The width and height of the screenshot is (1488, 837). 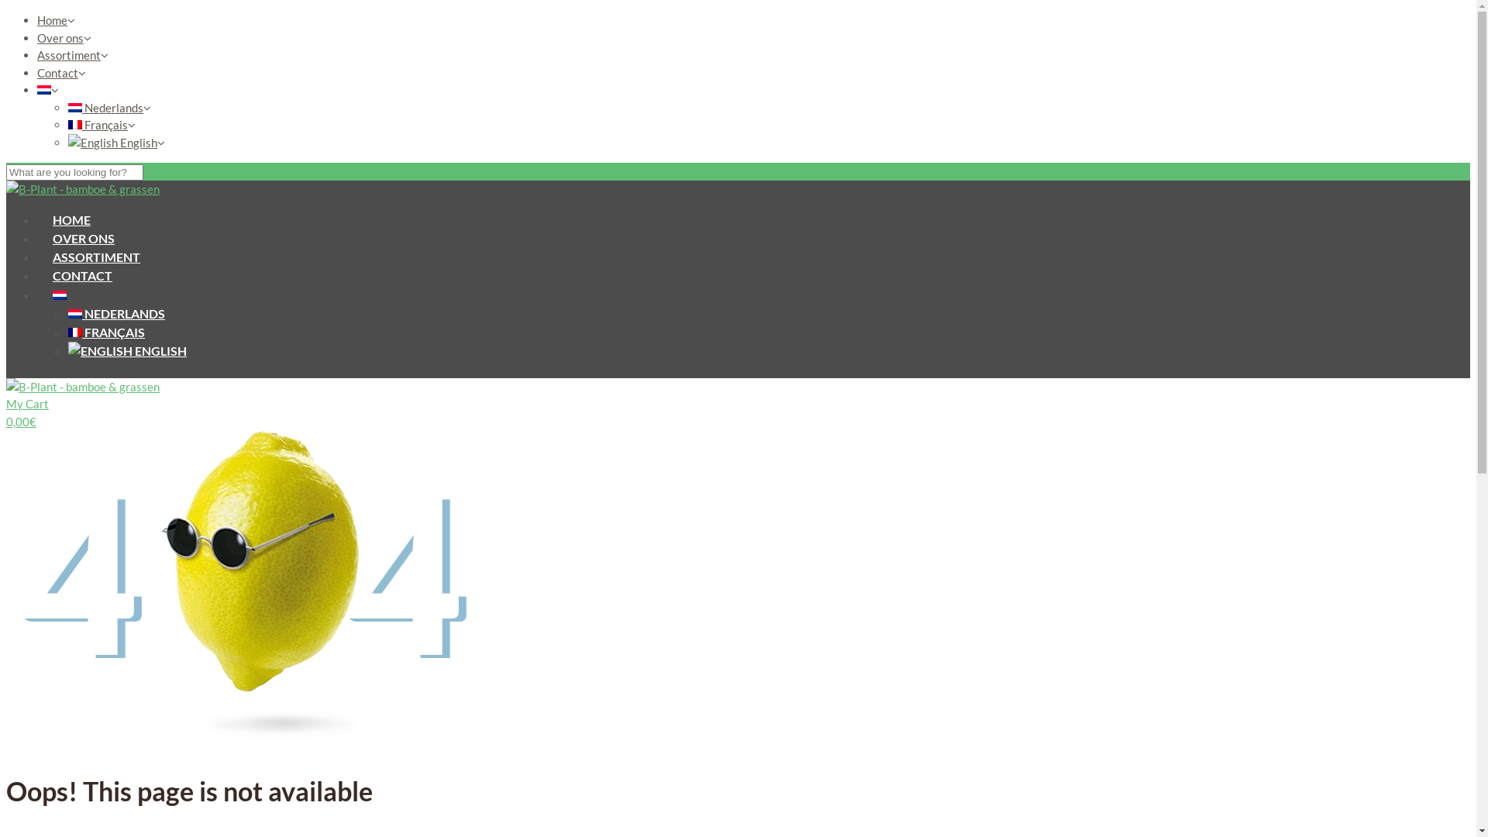 What do you see at coordinates (113, 142) in the screenshot?
I see ` English` at bounding box center [113, 142].